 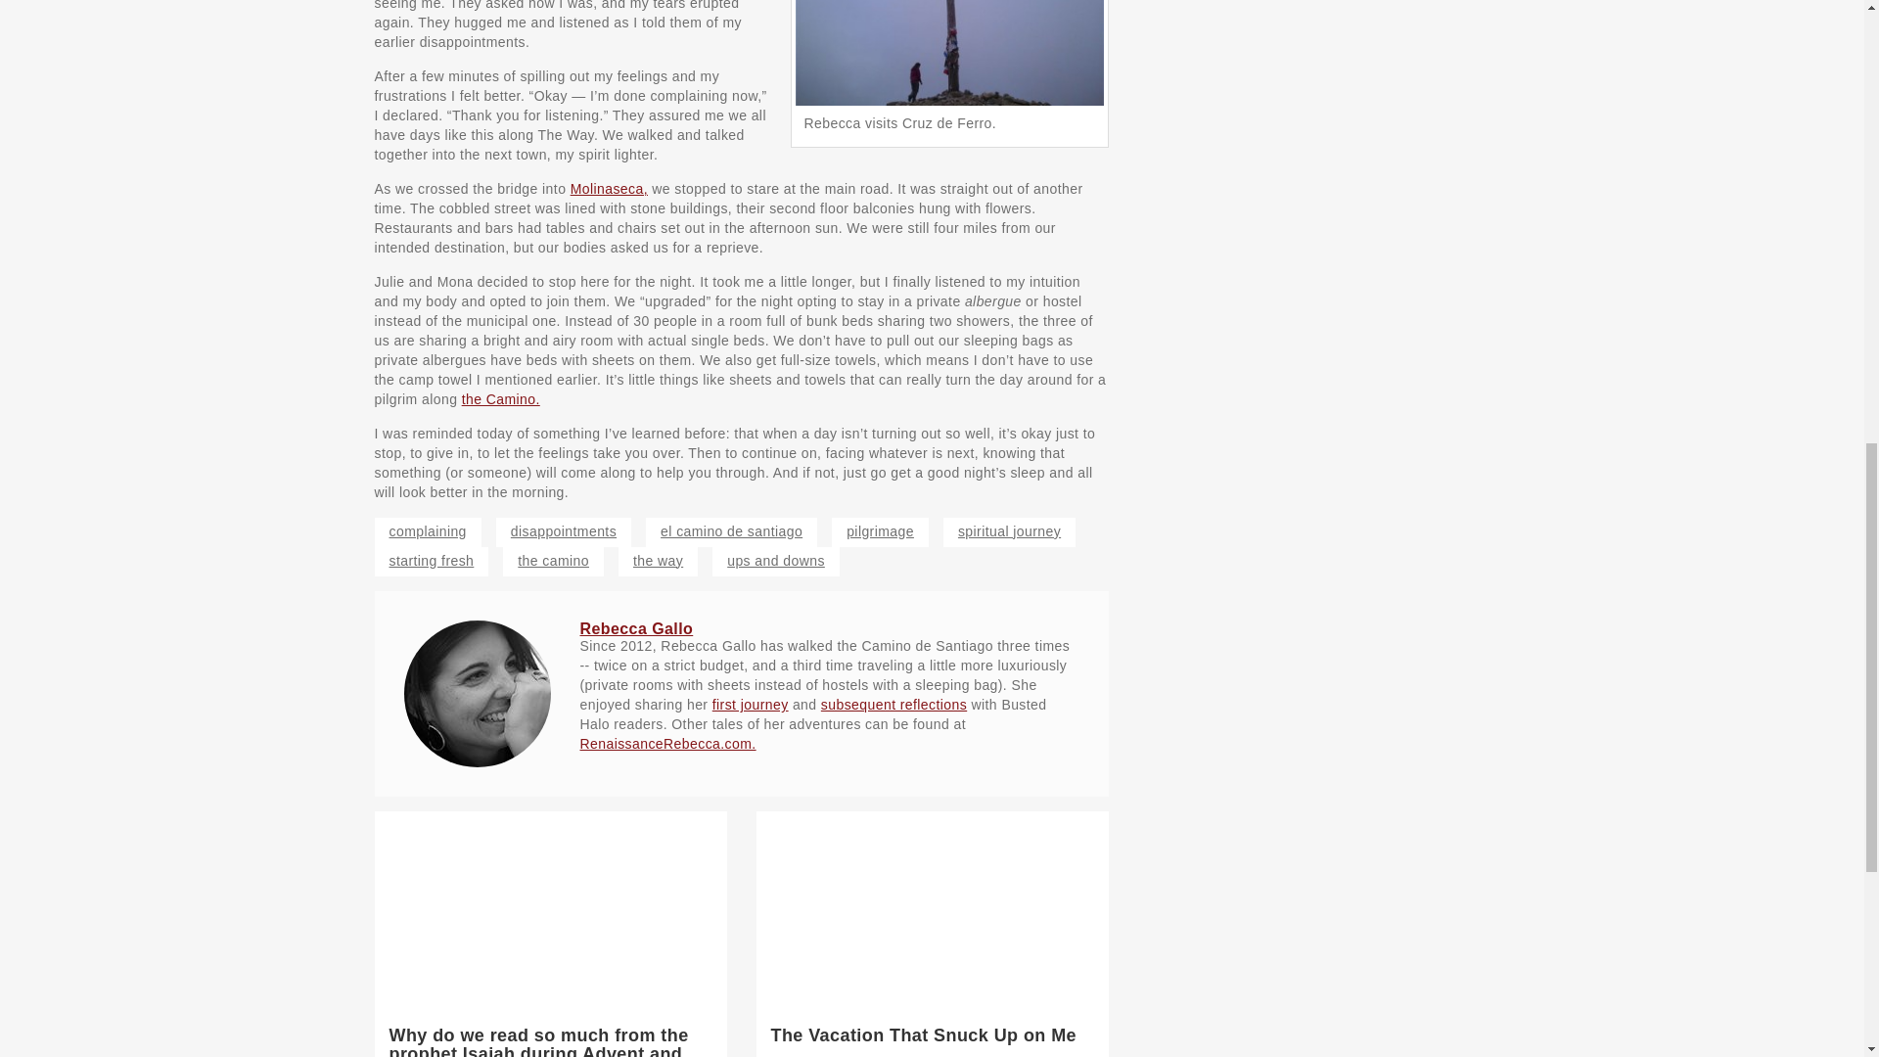 I want to click on complaining, so click(x=427, y=532).